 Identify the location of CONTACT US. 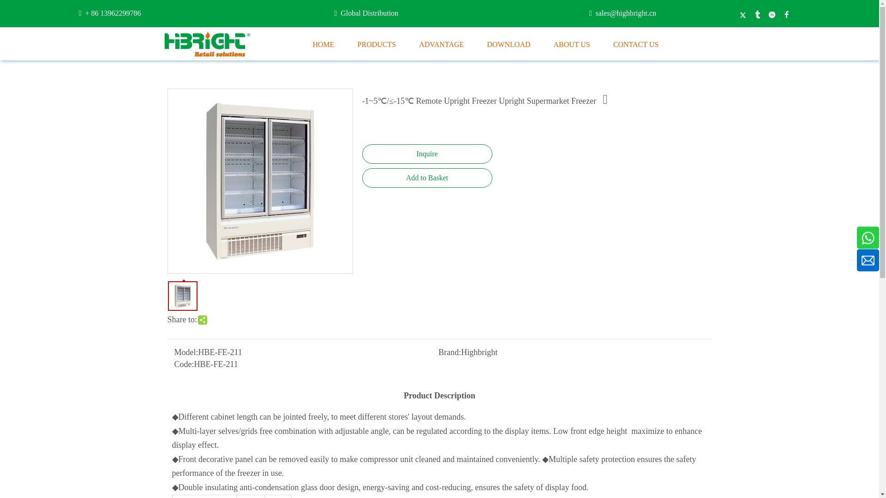
(635, 44).